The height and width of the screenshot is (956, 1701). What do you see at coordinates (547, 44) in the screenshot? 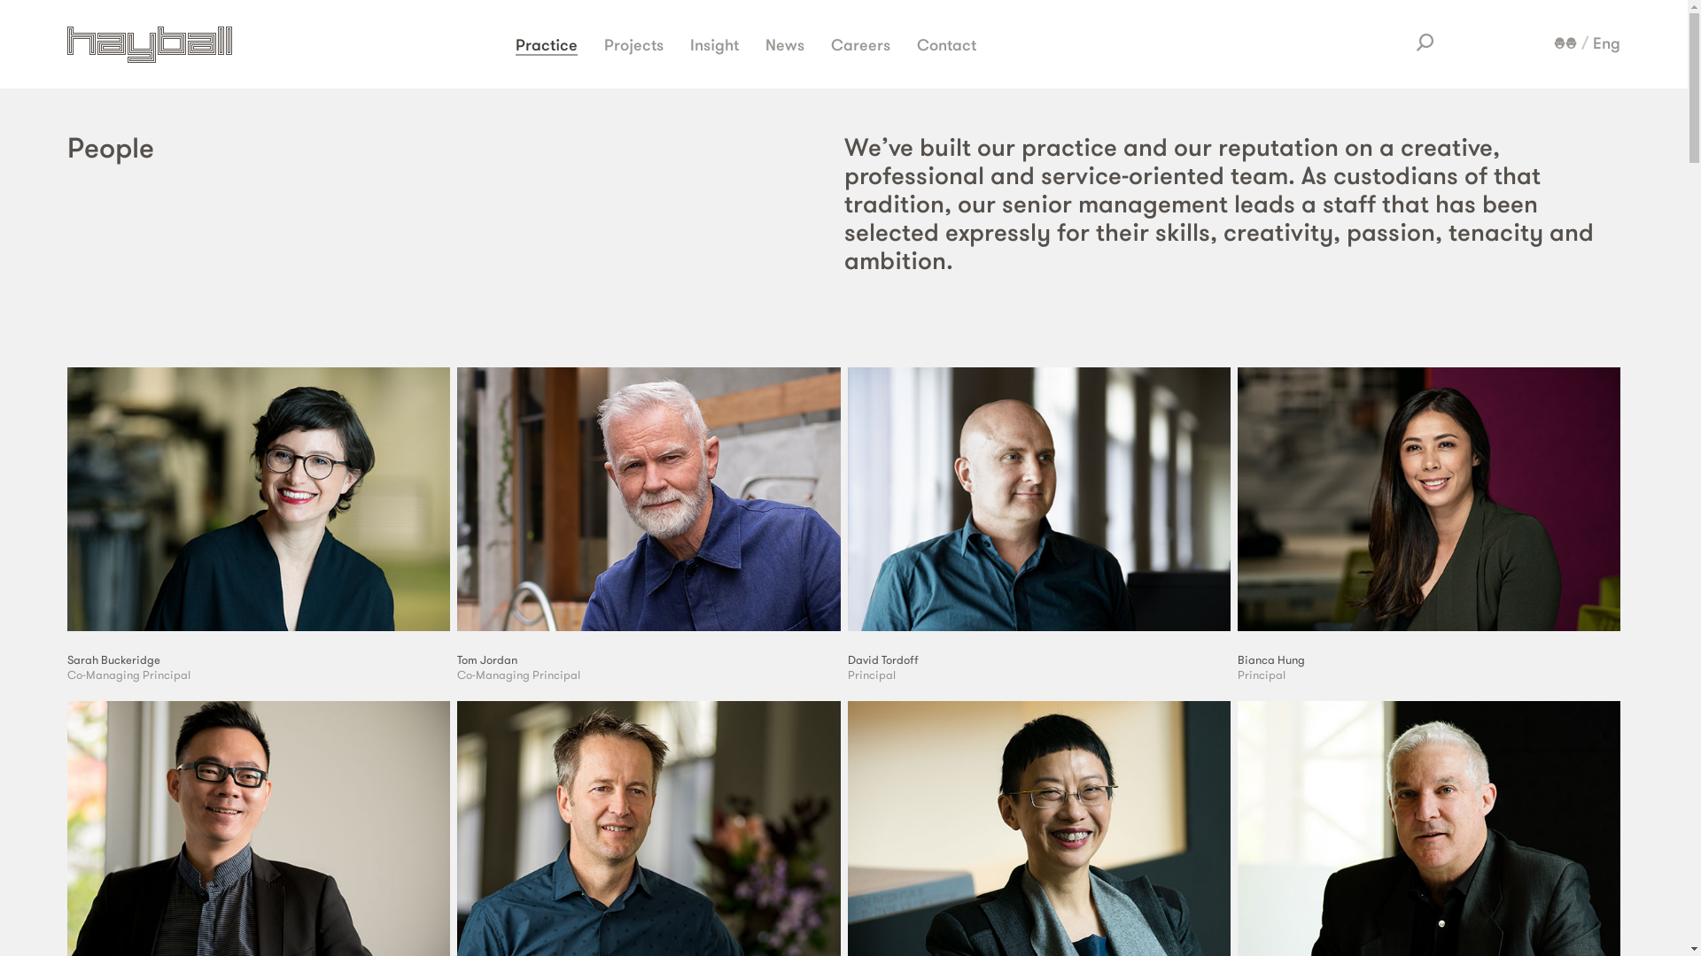
I see `Practice` at bounding box center [547, 44].